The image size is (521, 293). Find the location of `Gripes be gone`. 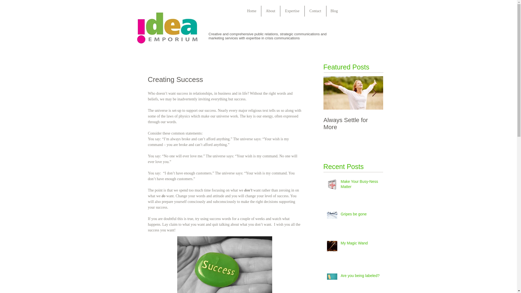

Gripes be gone is located at coordinates (360, 215).